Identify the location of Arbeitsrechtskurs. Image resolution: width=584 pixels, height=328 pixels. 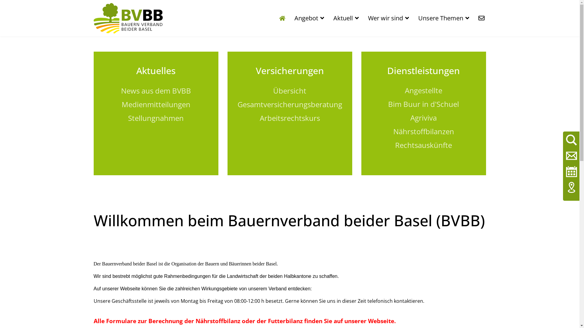
(290, 119).